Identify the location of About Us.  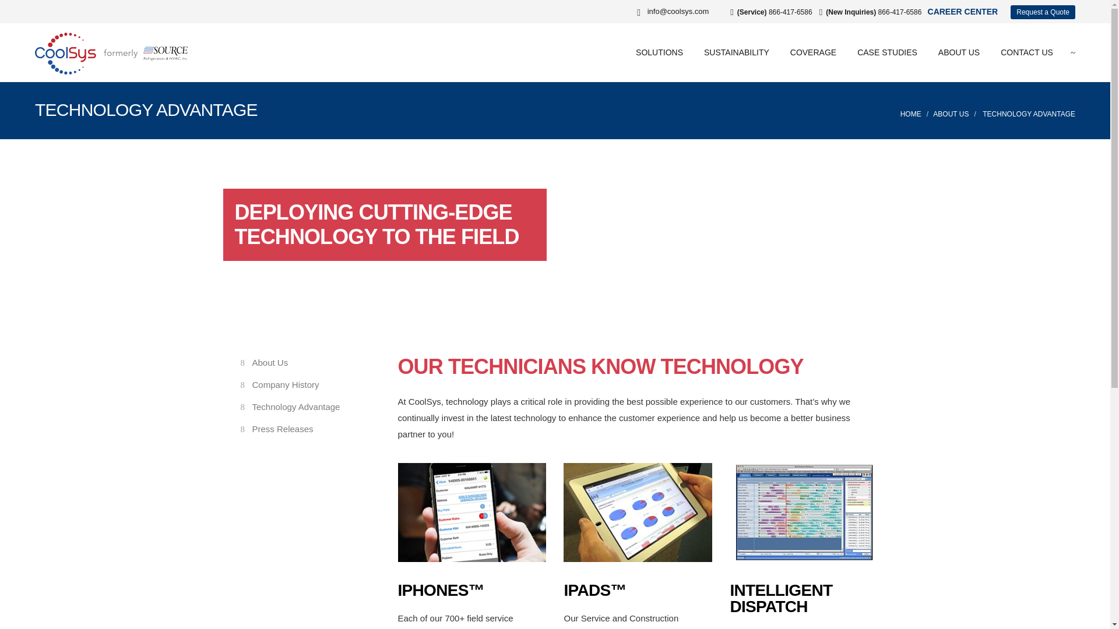
(269, 362).